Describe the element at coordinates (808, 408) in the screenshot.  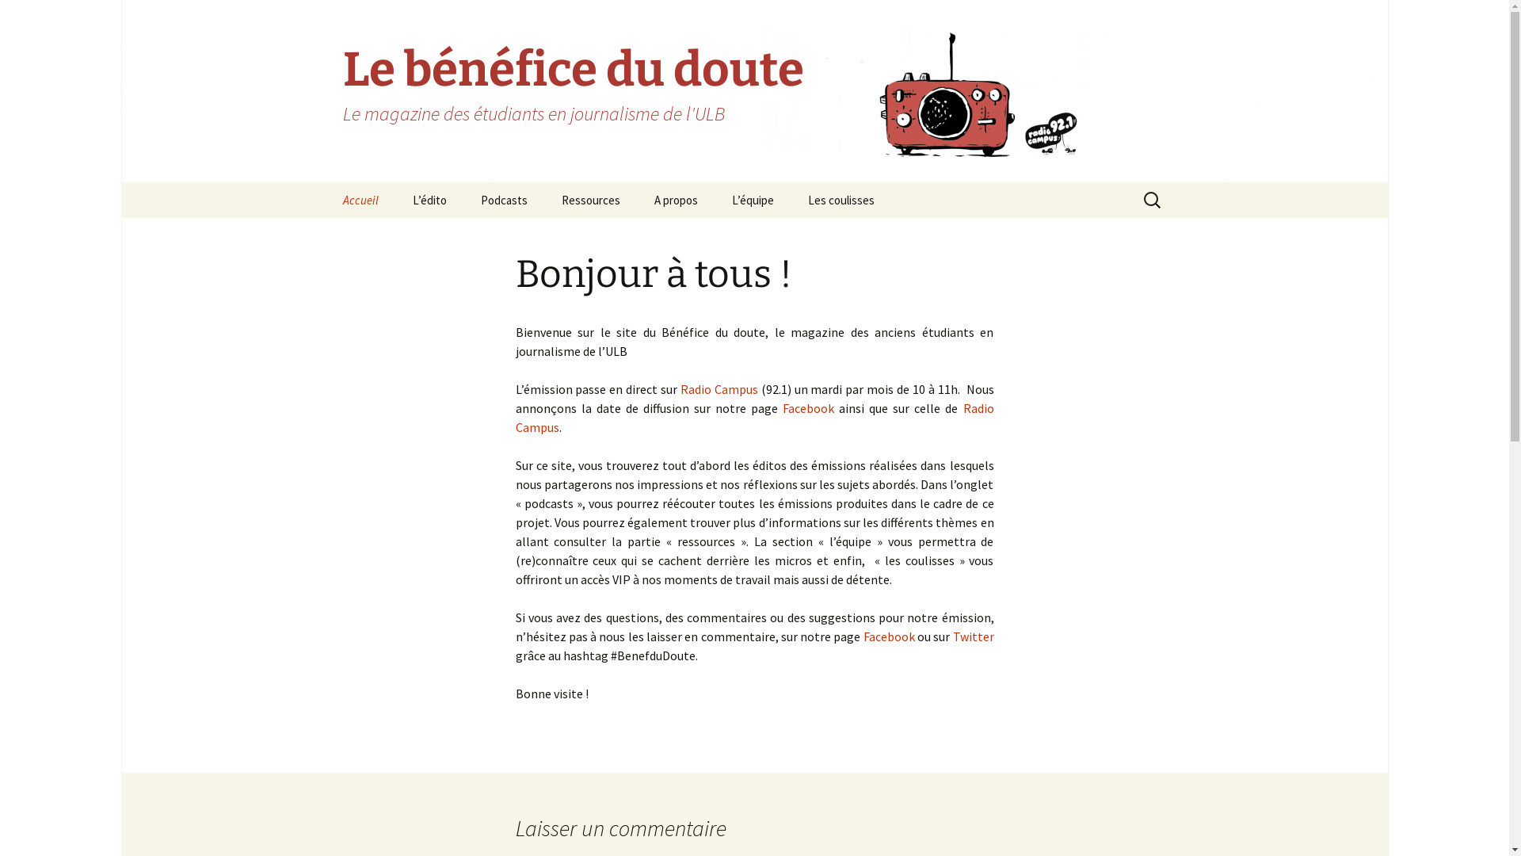
I see `Facebook` at that location.